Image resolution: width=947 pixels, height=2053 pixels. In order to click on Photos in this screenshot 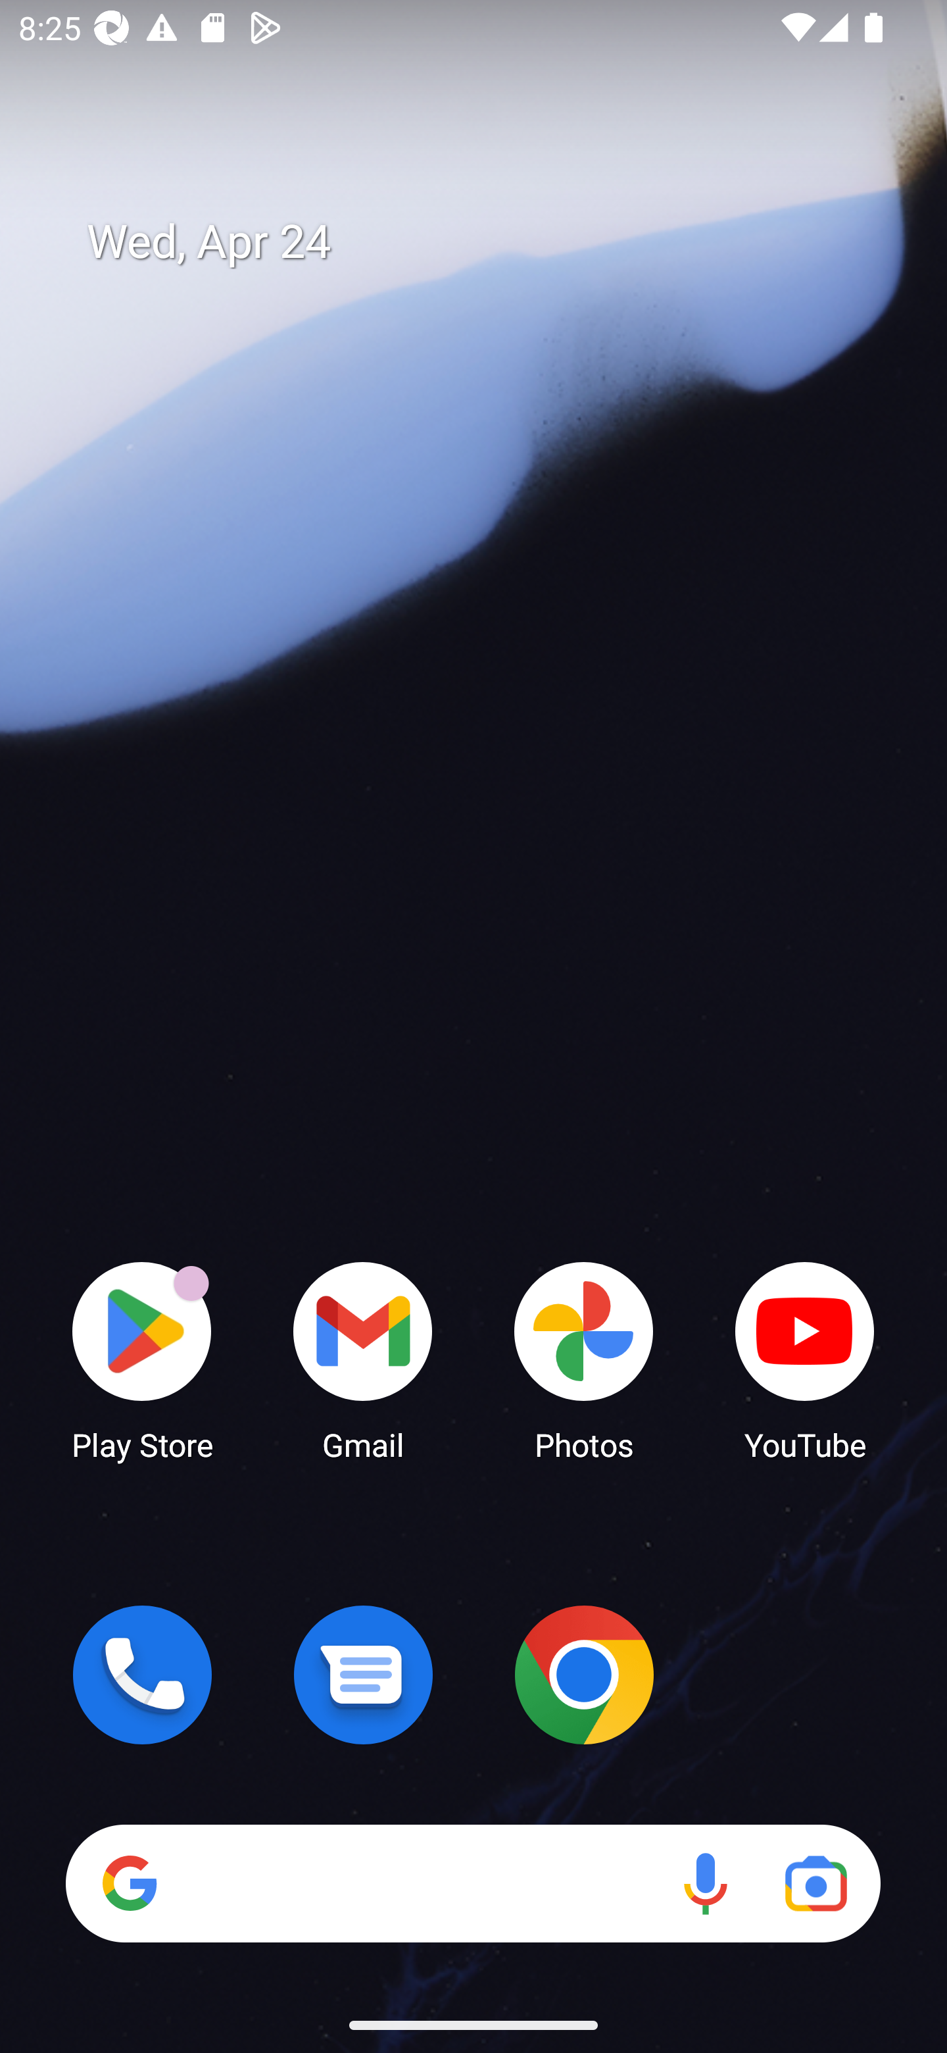, I will do `click(584, 1359)`.